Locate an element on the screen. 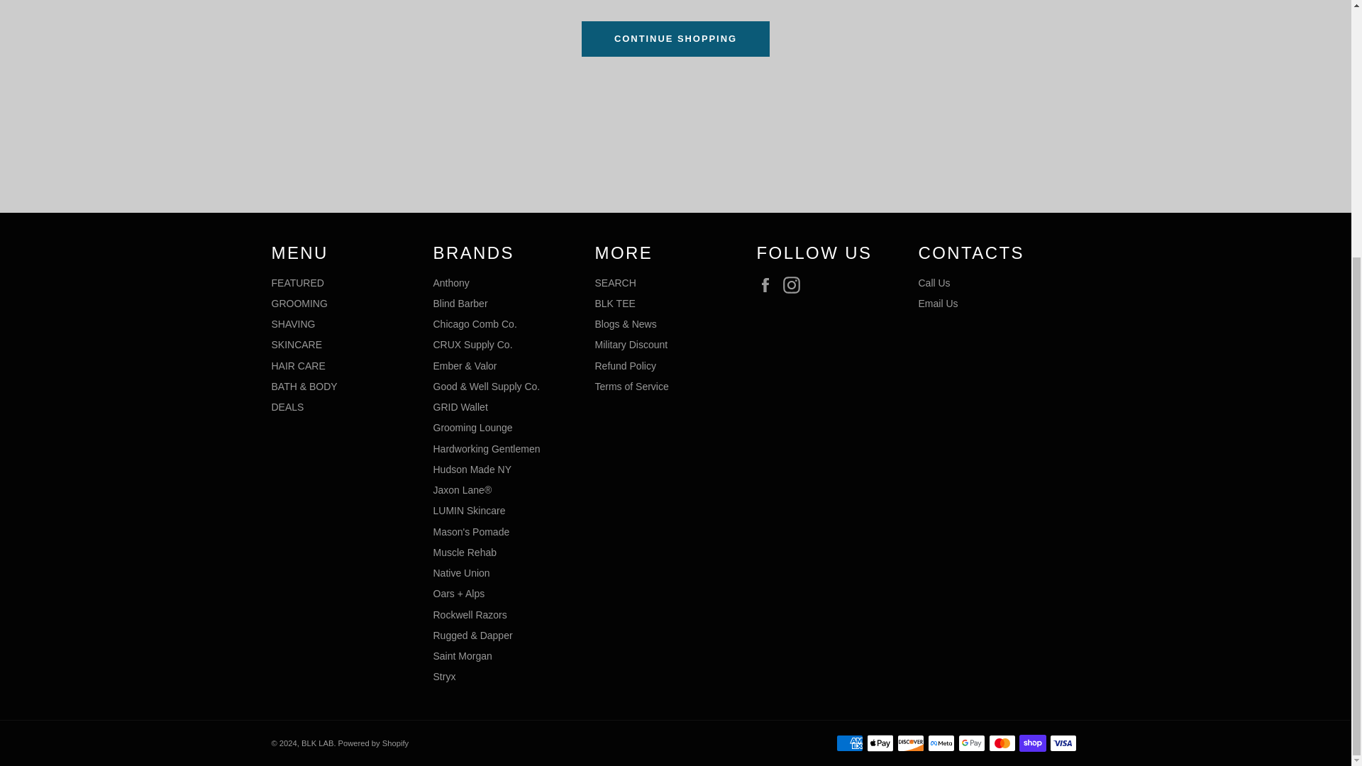  BLK LAB on Instagram is located at coordinates (795, 284).